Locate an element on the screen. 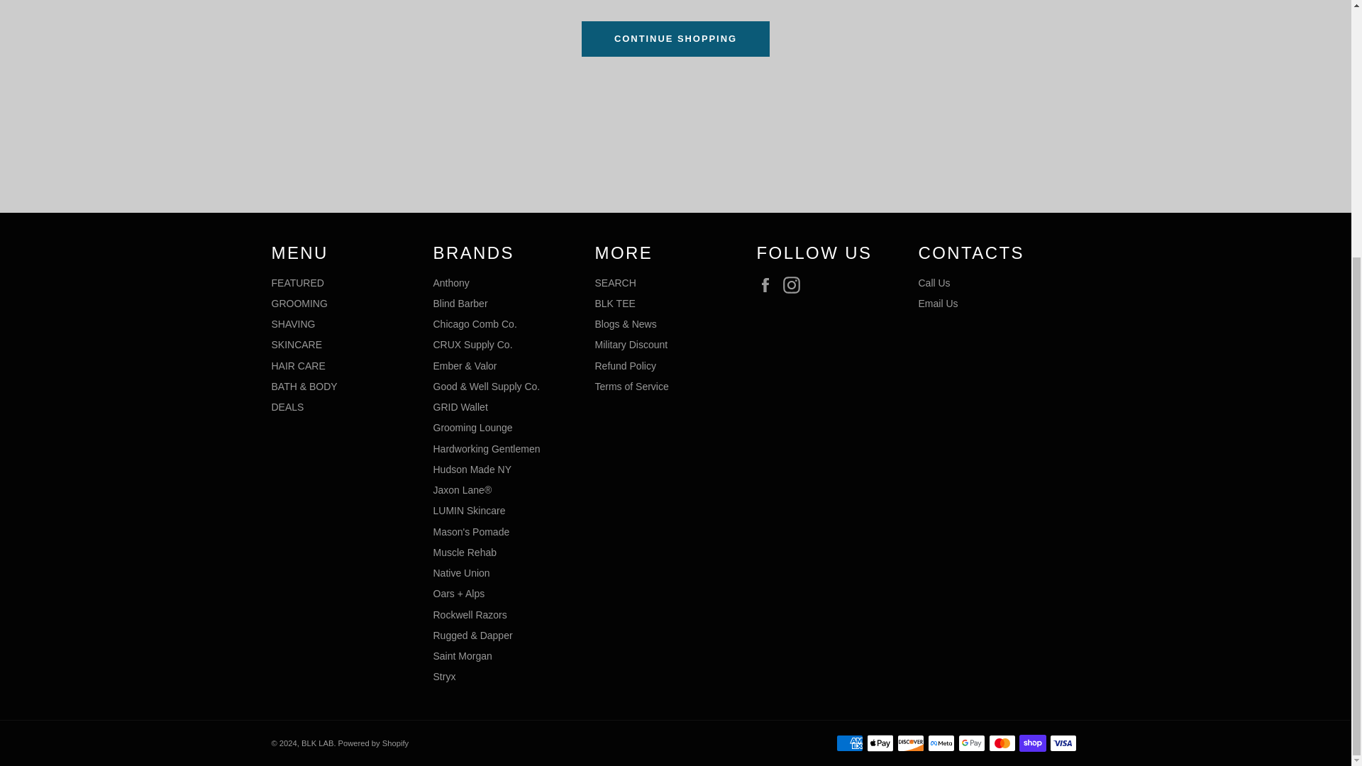  BLK LAB on Instagram is located at coordinates (795, 284).